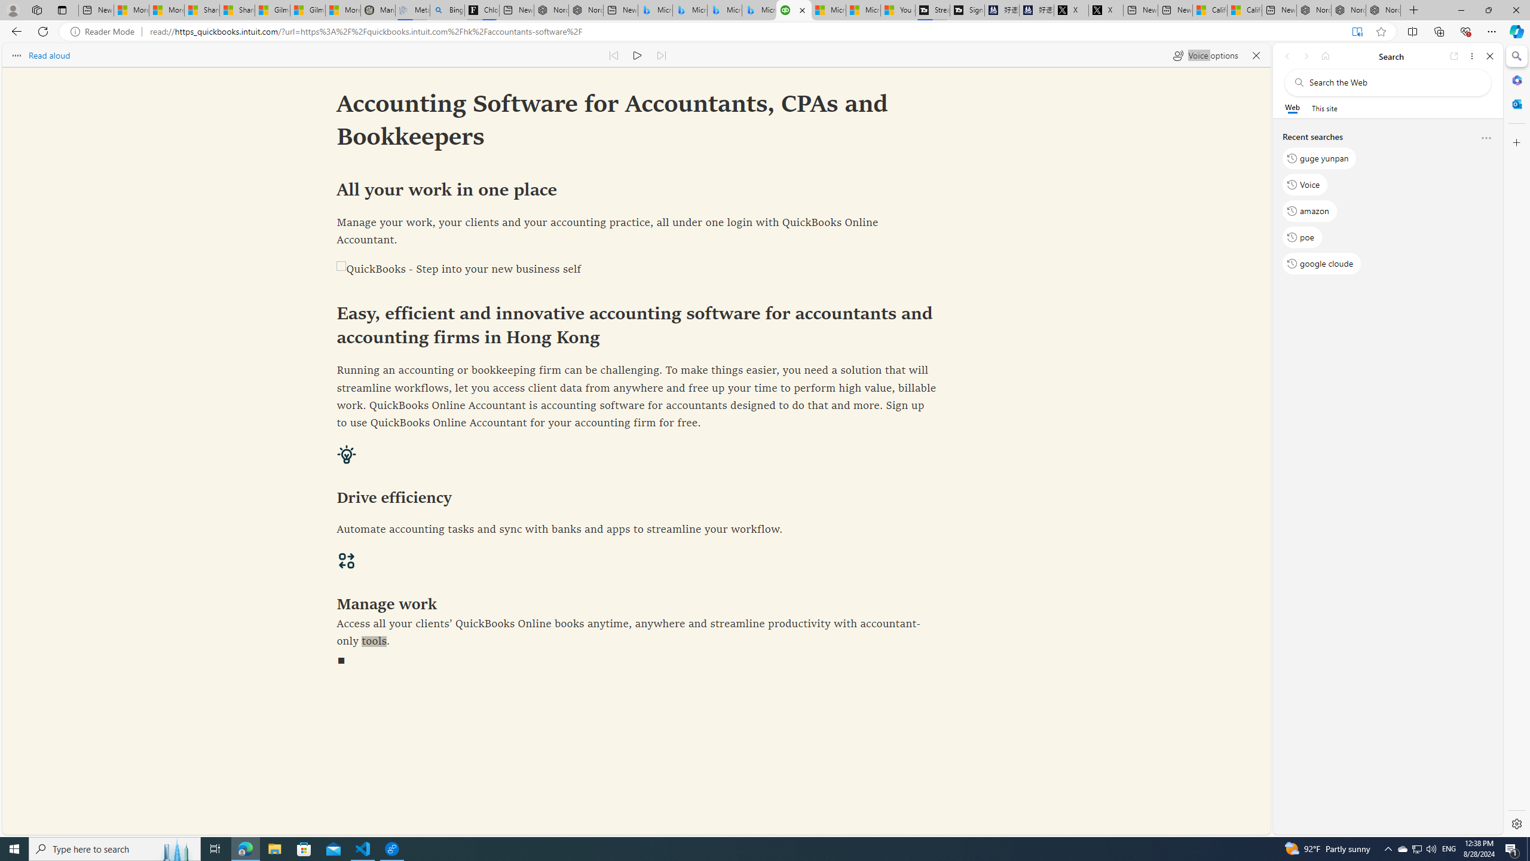 This screenshot has width=1530, height=861. Describe the element at coordinates (1321, 264) in the screenshot. I see `google cloude` at that location.